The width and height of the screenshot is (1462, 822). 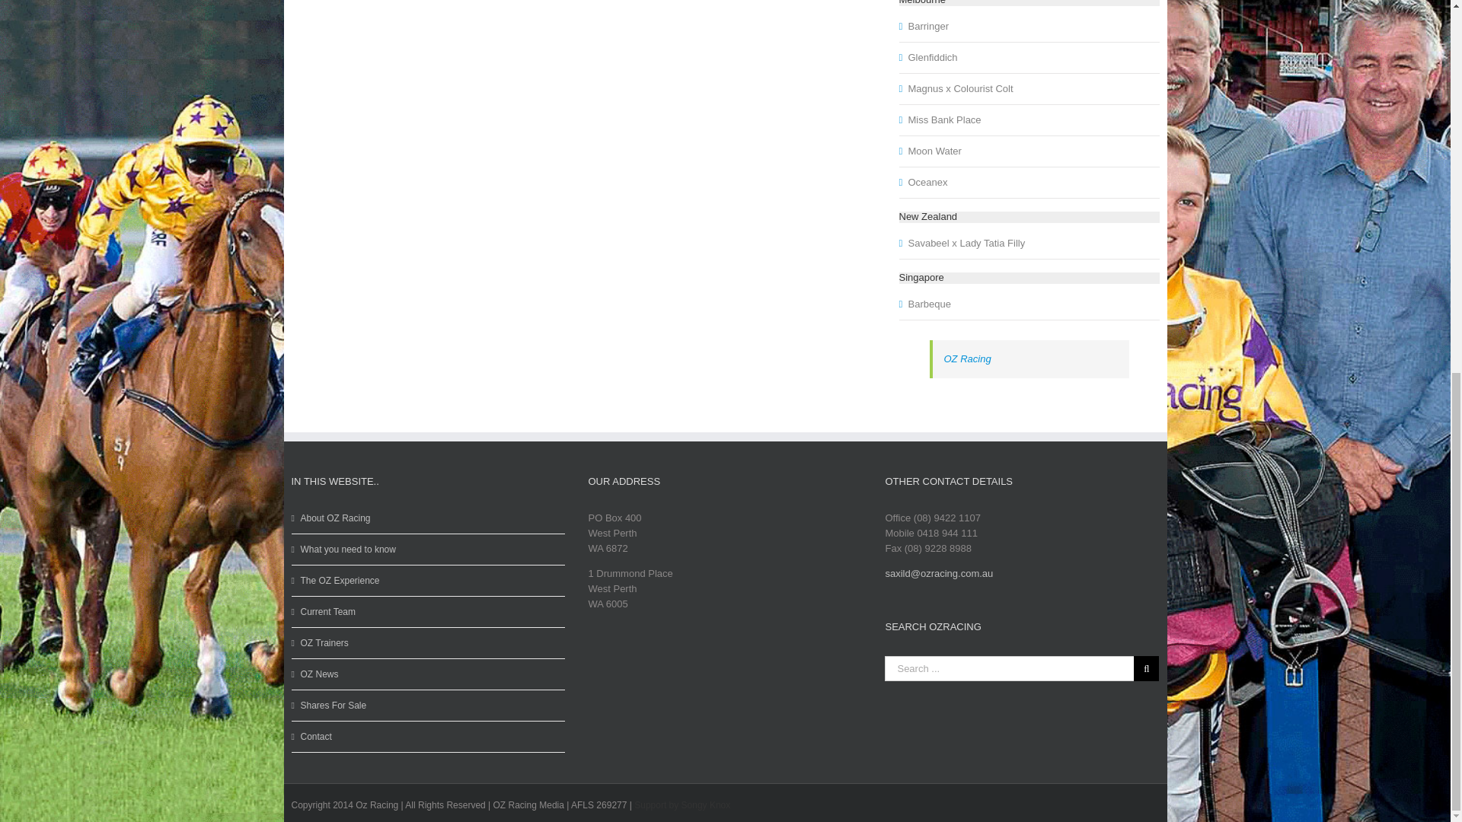 What do you see at coordinates (962, 88) in the screenshot?
I see `Magnus x Colourist Colt` at bounding box center [962, 88].